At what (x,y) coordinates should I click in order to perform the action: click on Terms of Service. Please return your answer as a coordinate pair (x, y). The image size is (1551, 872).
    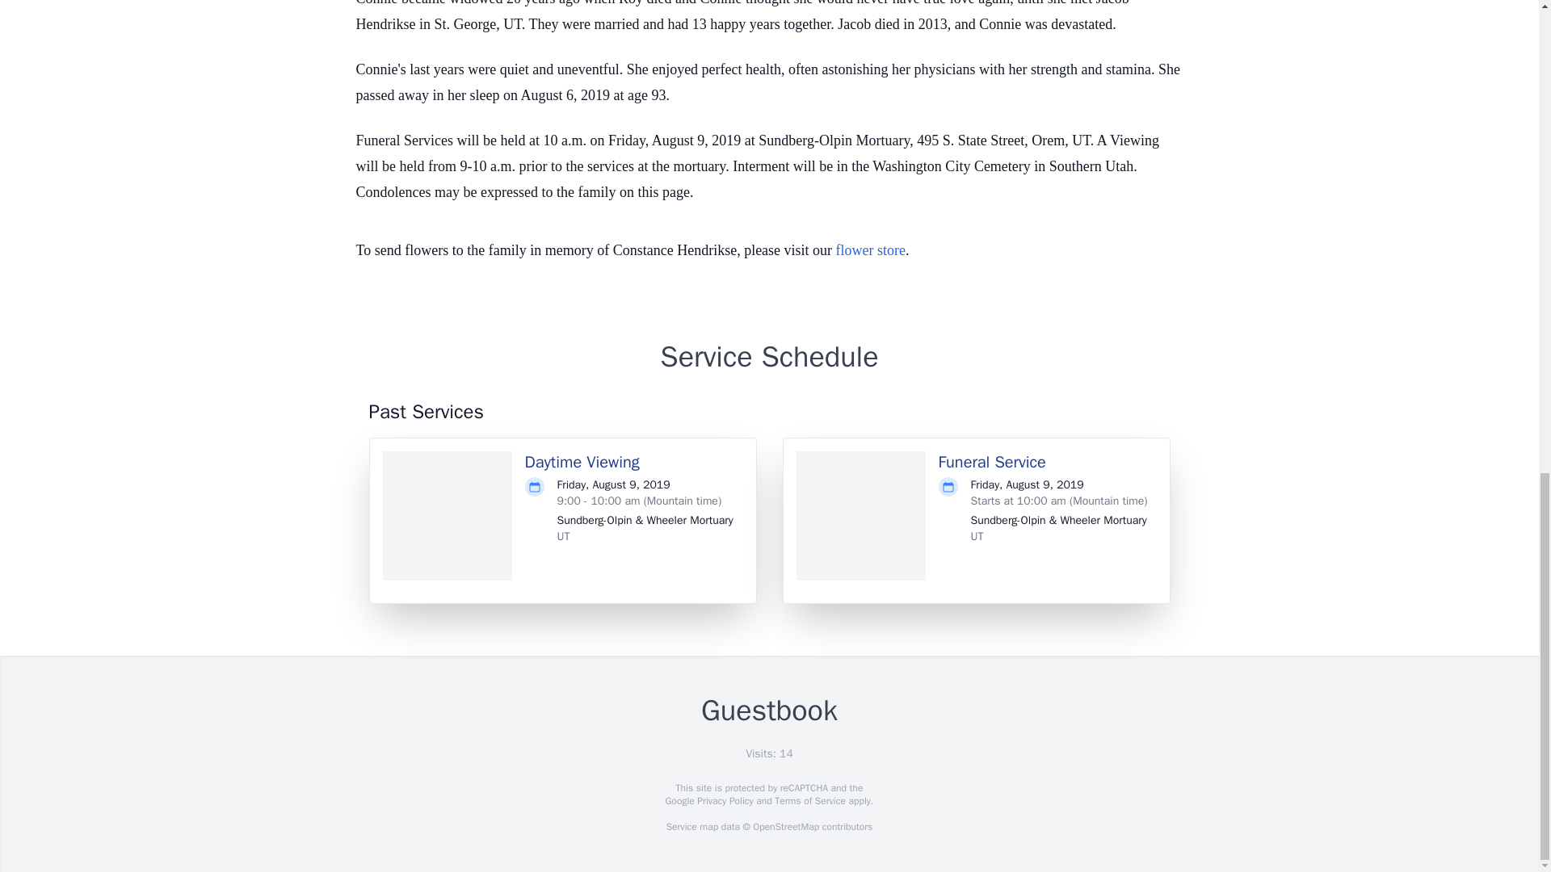
    Looking at the image, I should click on (809, 801).